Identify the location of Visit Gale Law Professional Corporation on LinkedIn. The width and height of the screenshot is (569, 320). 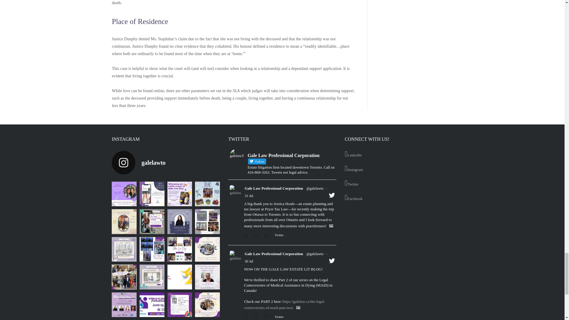
(398, 154).